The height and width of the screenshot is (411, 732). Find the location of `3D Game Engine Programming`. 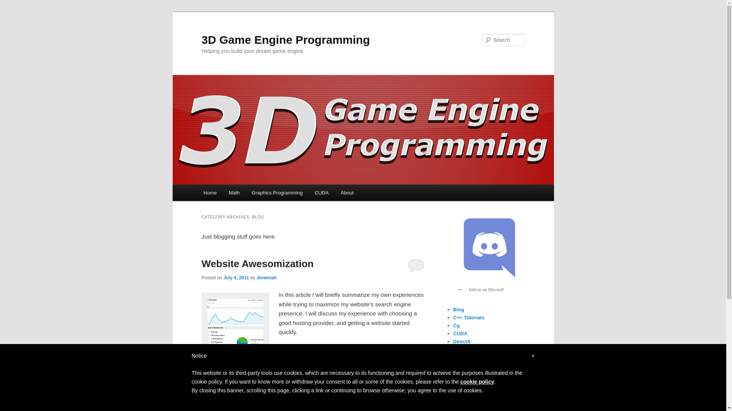

3D Game Engine Programming is located at coordinates (286, 40).